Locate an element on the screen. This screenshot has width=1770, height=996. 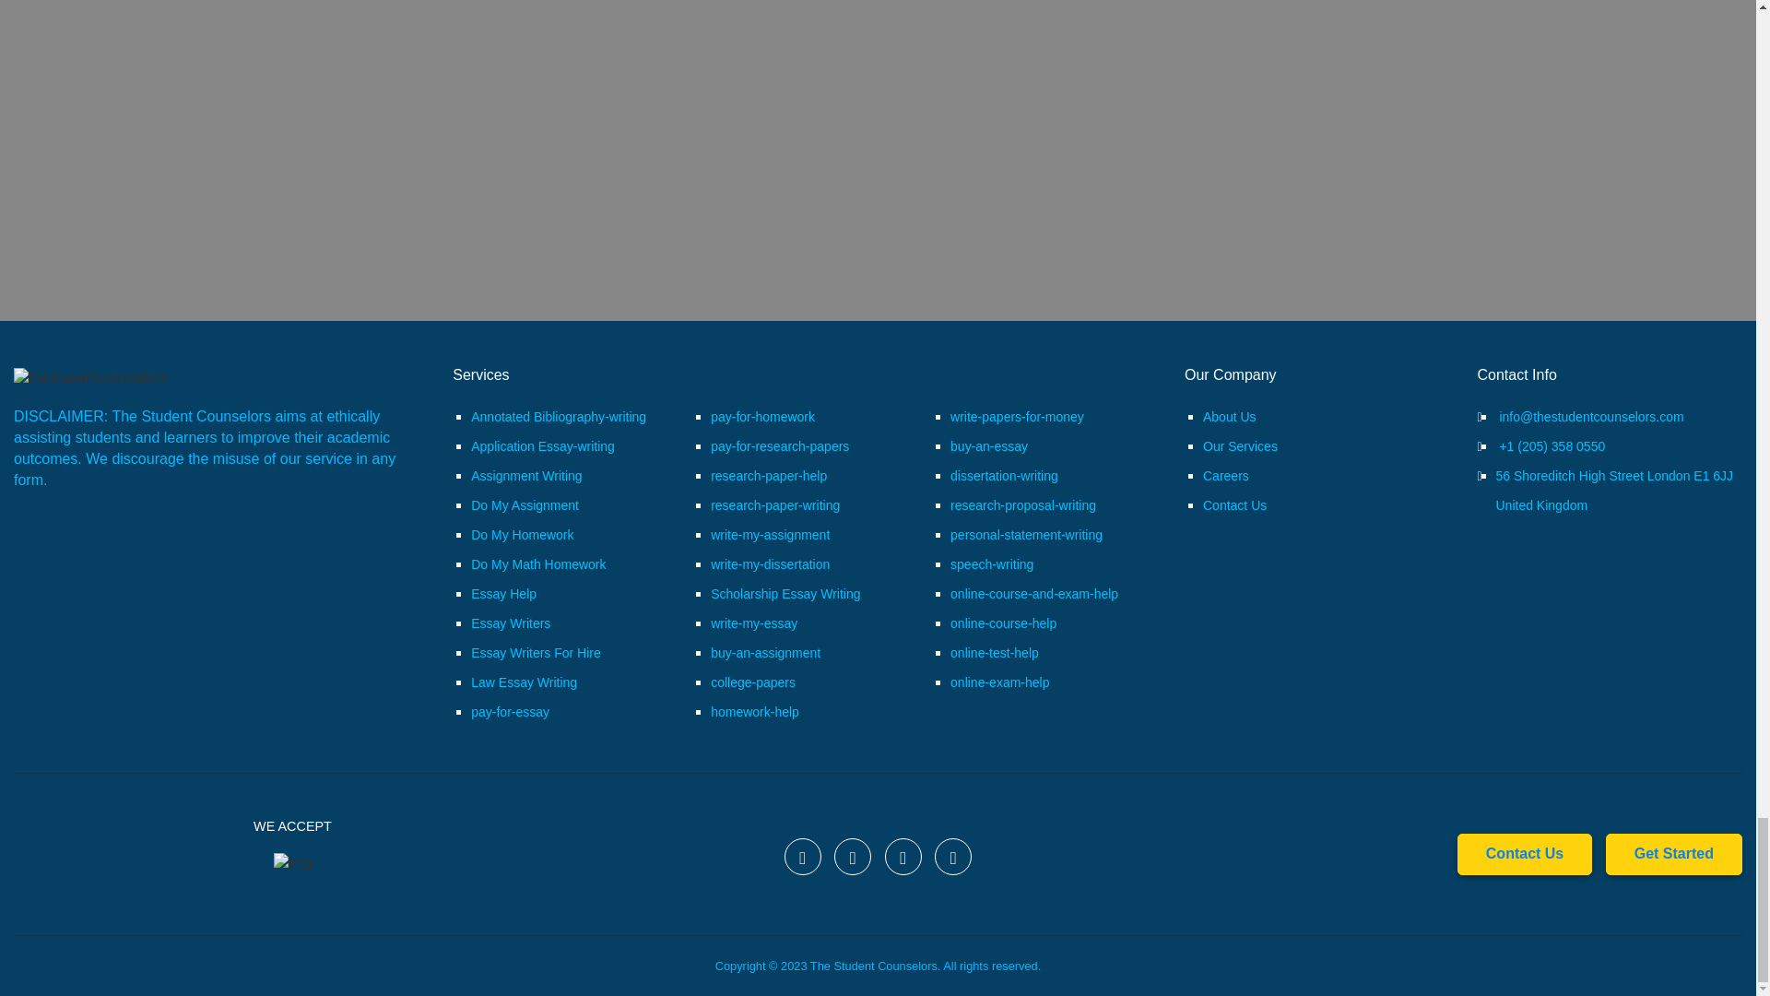
pay-for-homework is located at coordinates (762, 417).